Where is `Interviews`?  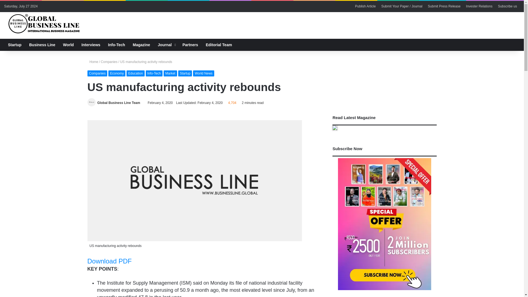 Interviews is located at coordinates (91, 45).